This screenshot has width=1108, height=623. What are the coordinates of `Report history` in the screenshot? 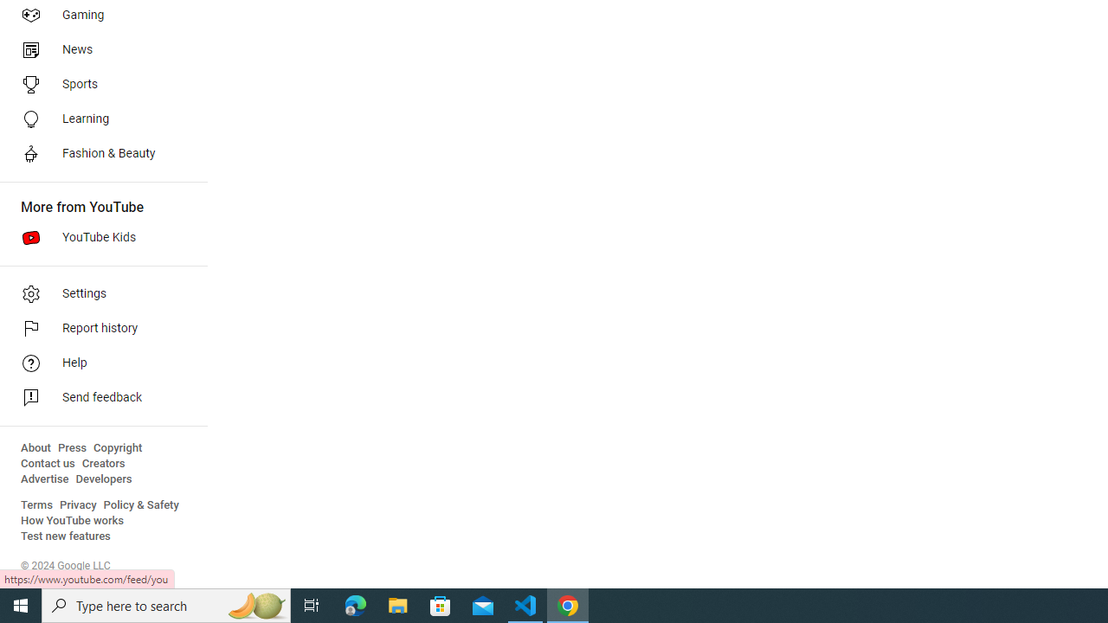 It's located at (99, 329).